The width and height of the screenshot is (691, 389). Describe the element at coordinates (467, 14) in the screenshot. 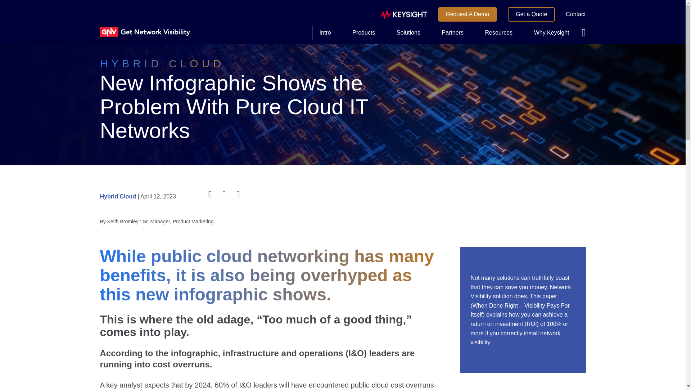

I see `Request A Demo` at that location.